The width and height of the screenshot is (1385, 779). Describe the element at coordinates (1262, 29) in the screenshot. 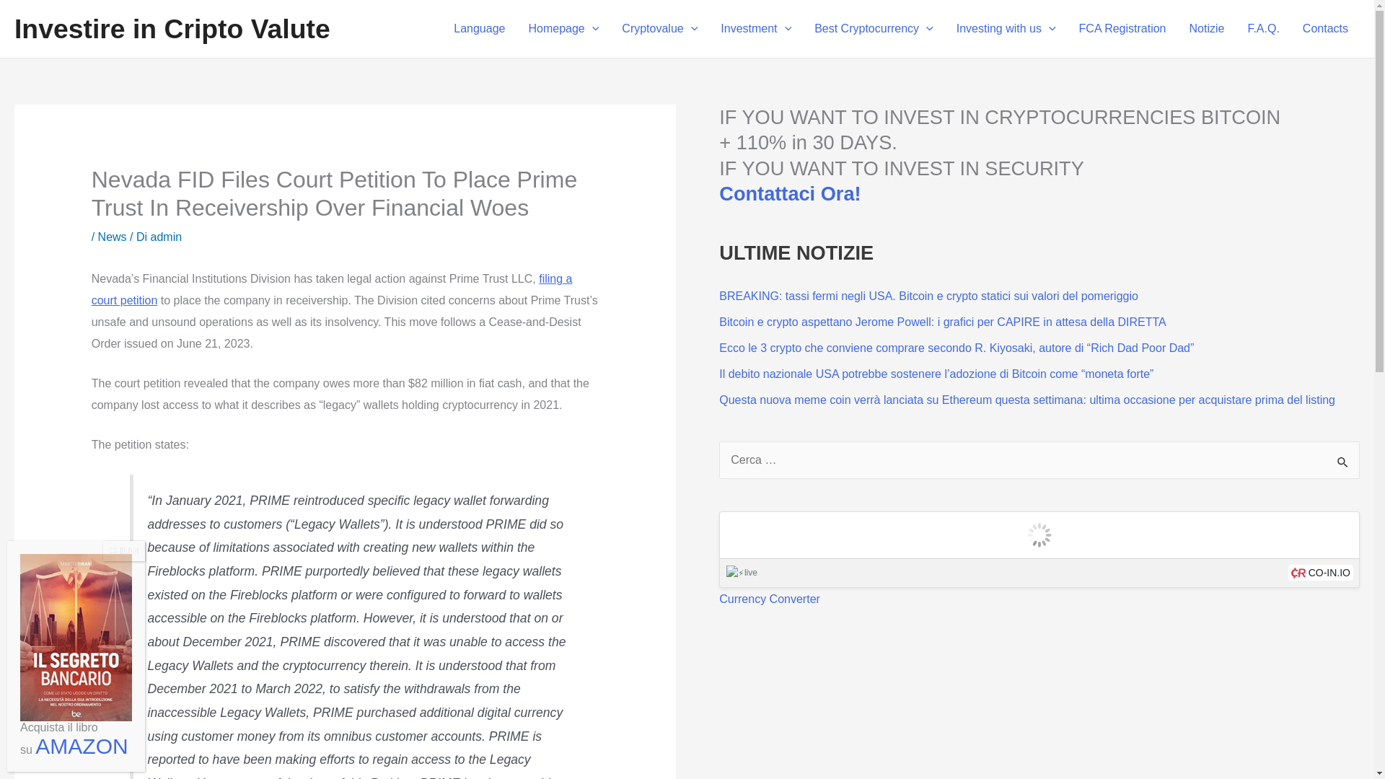

I see `F.A.Q.` at that location.